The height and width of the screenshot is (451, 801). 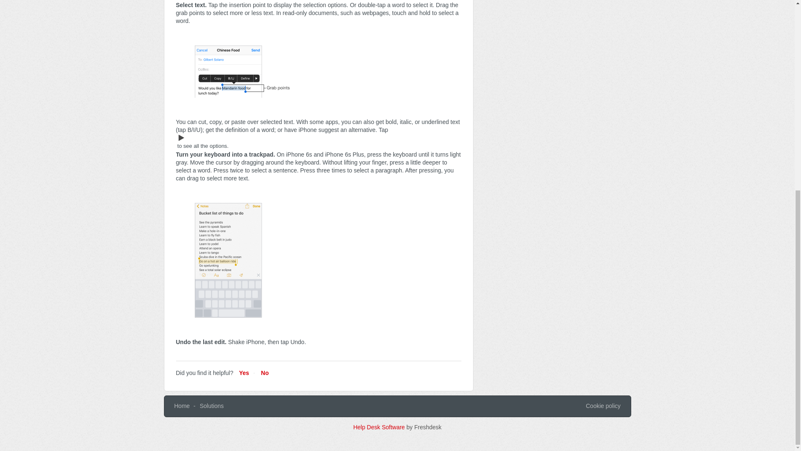 What do you see at coordinates (212, 406) in the screenshot?
I see `Solutions` at bounding box center [212, 406].